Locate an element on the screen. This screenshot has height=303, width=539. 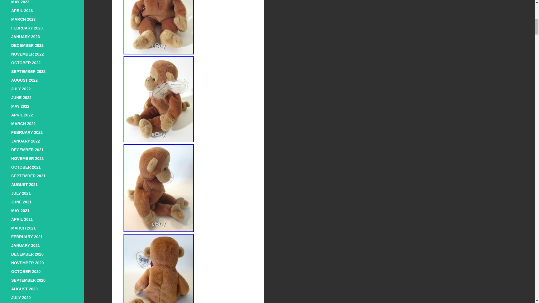
JULY 2022 is located at coordinates (21, 89).